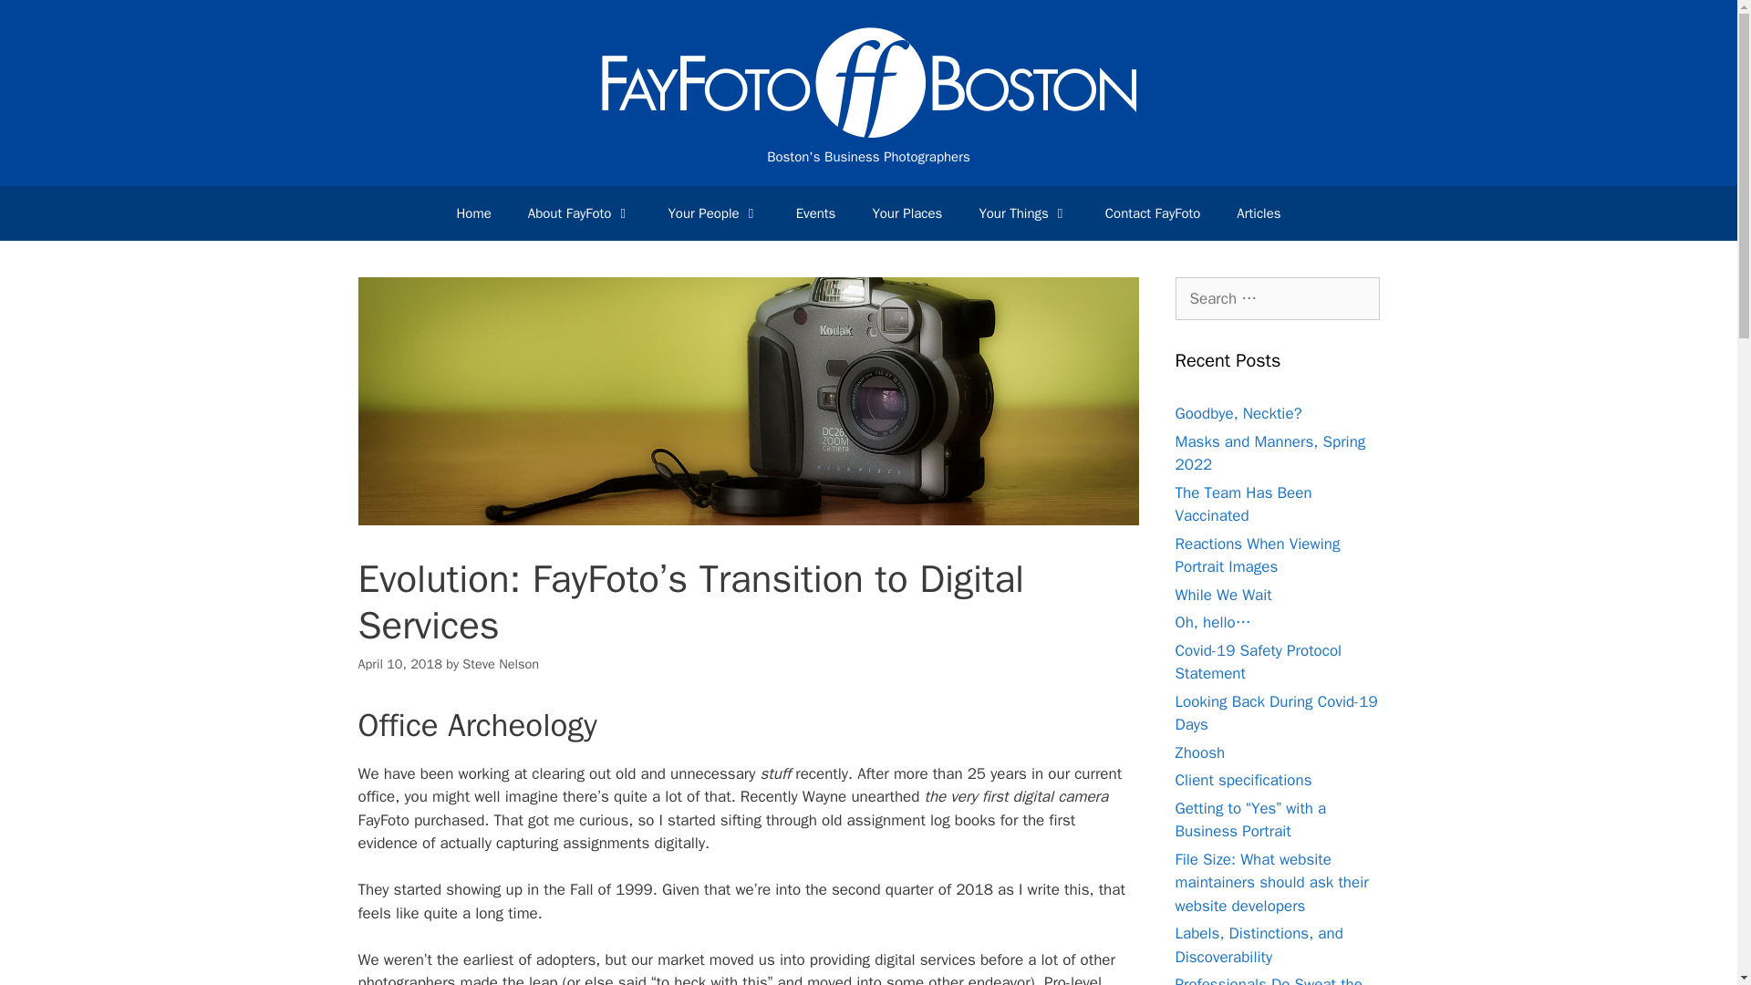  I want to click on About FayFoto, so click(579, 213).